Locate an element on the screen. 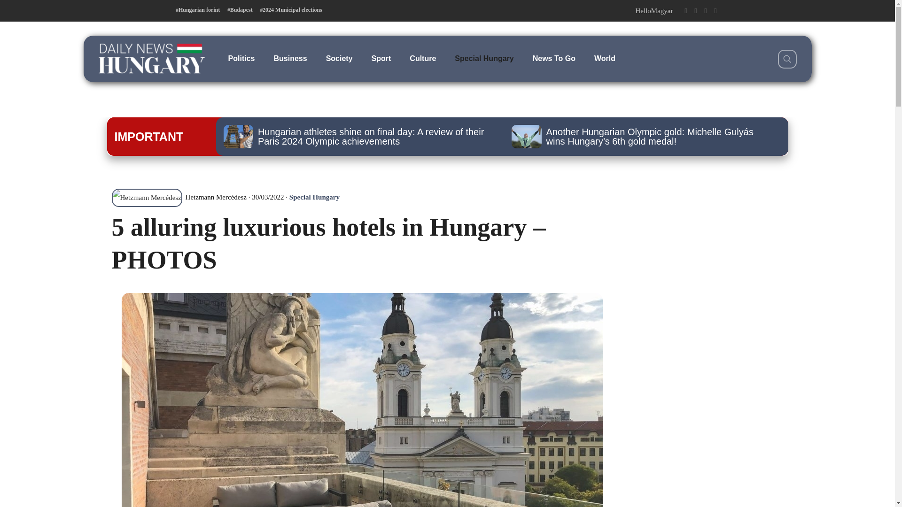  Facebook is located at coordinates (685, 11).